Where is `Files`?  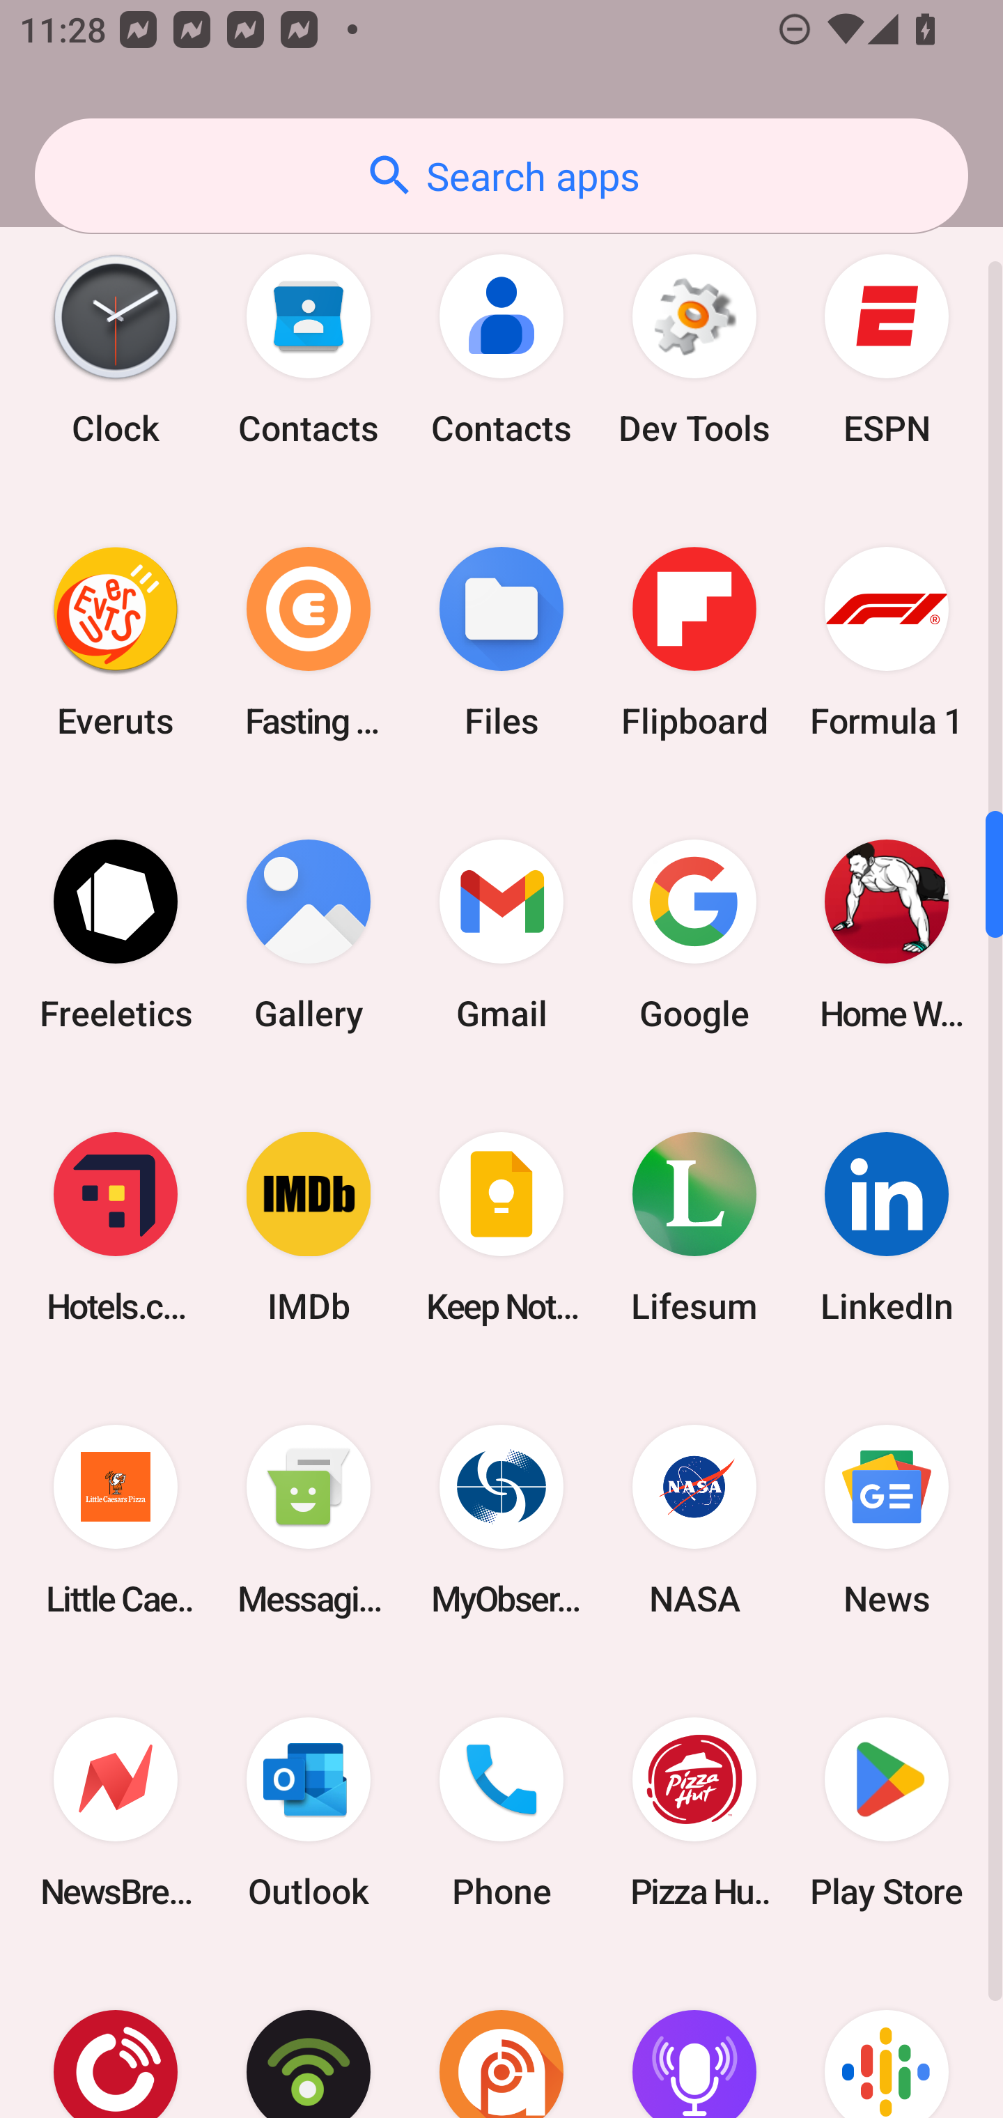 Files is located at coordinates (501, 641).